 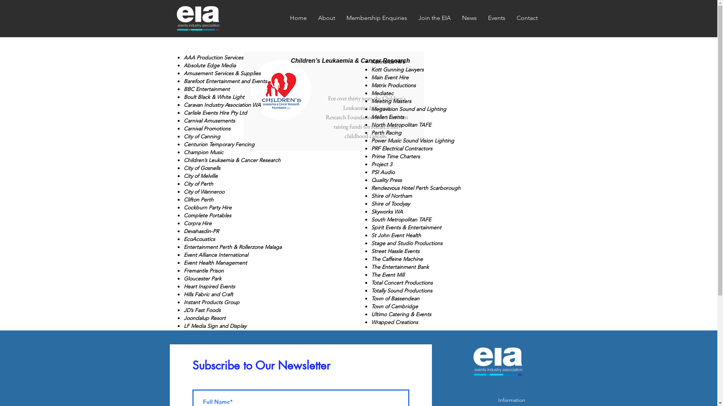 What do you see at coordinates (202, 168) in the screenshot?
I see `City of Gosnells` at bounding box center [202, 168].